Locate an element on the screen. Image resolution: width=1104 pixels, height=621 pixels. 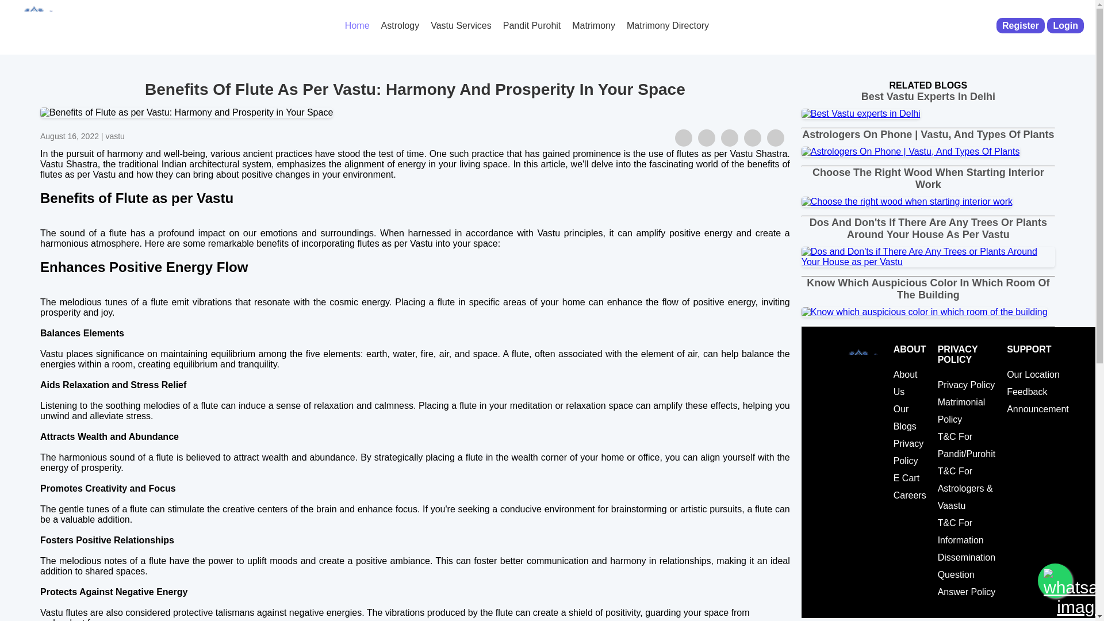
vedic astrologer kapoor logo is located at coordinates (34, 24).